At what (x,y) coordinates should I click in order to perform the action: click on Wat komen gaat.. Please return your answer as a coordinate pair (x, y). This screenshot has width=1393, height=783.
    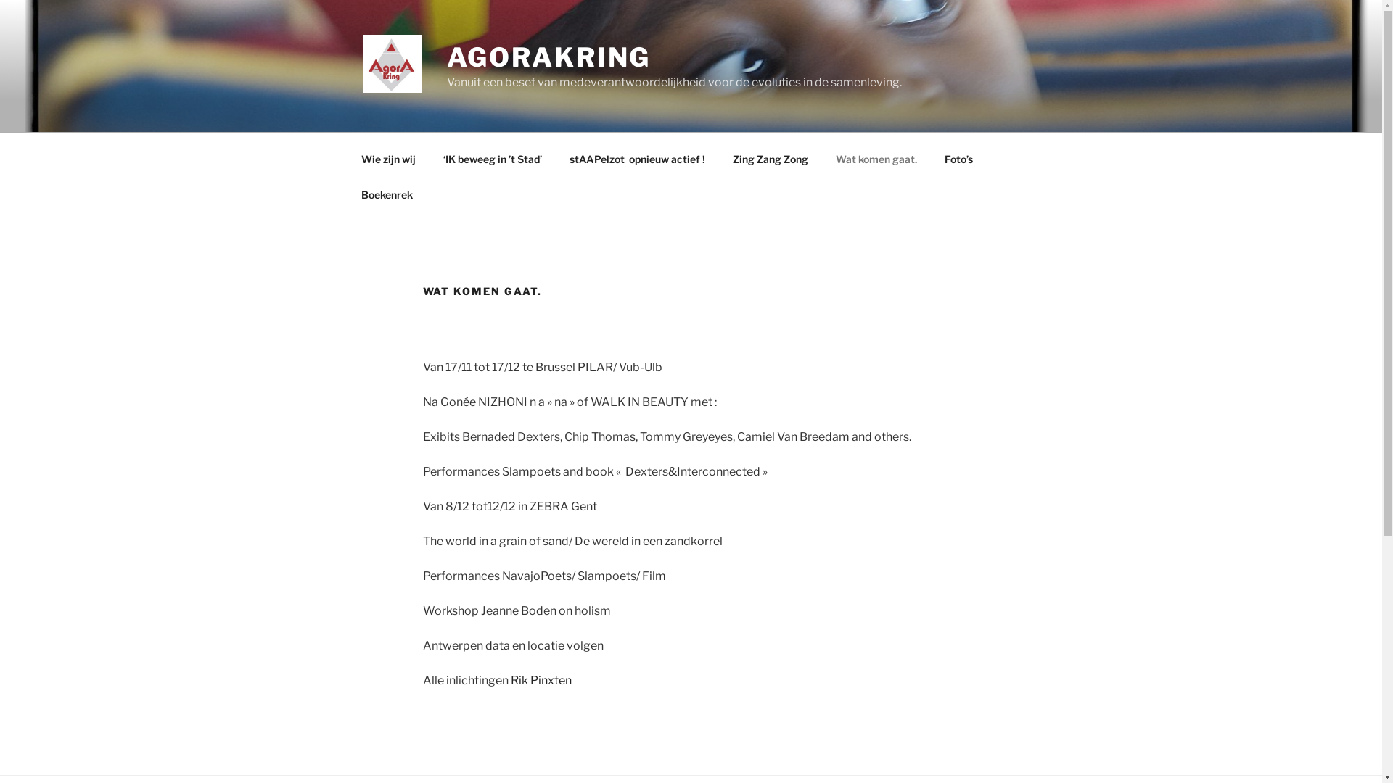
    Looking at the image, I should click on (876, 158).